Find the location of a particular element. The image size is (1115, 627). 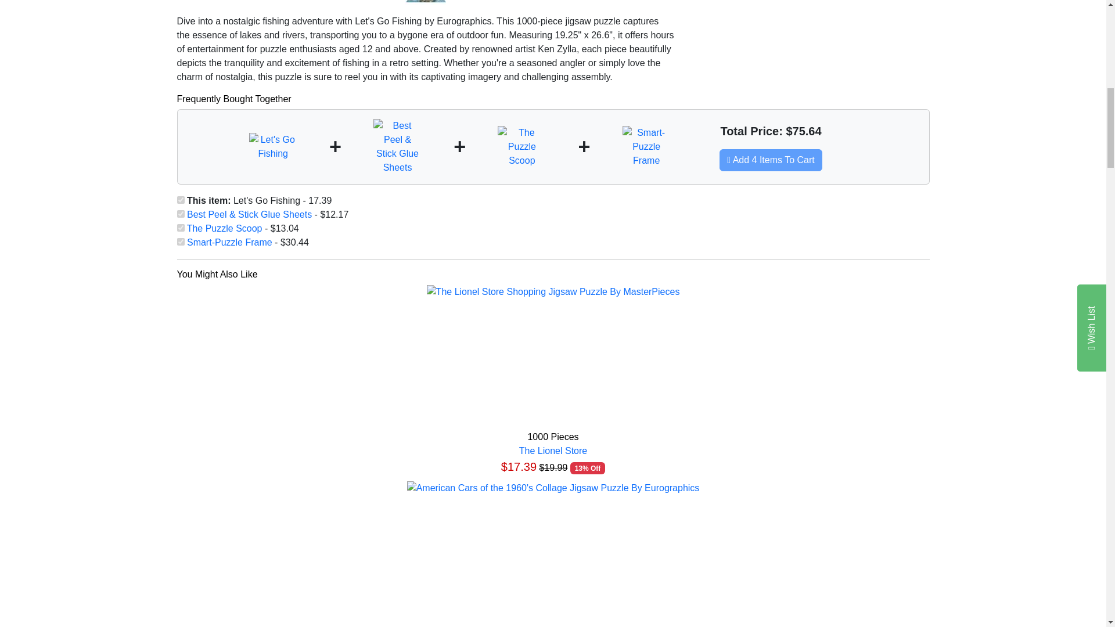

145265 is located at coordinates (180, 228).